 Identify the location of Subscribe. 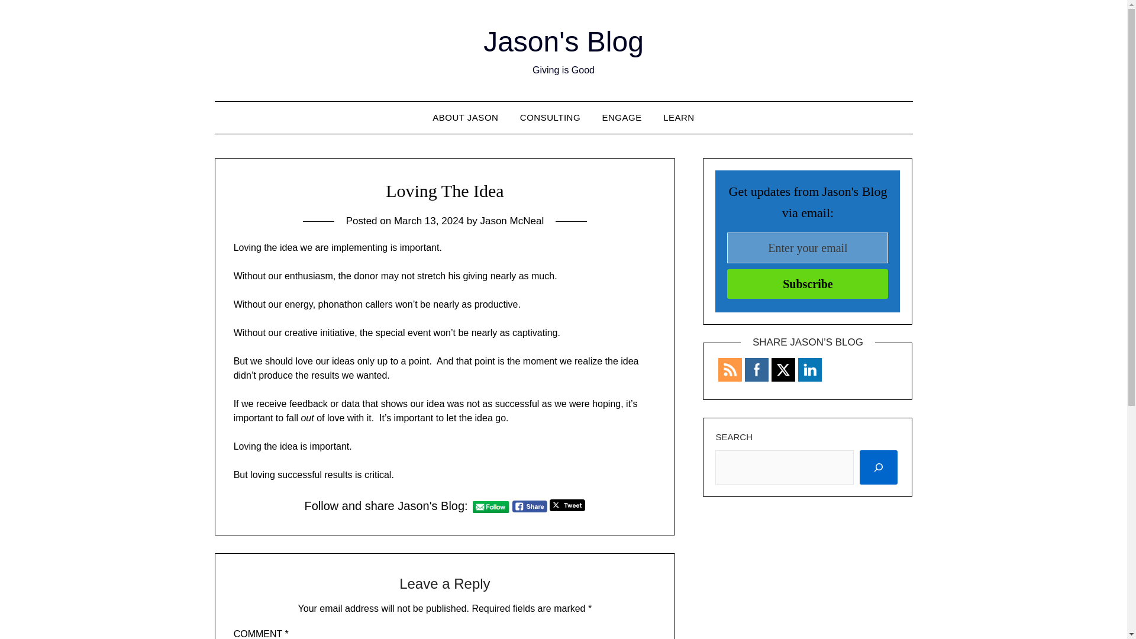
(807, 284).